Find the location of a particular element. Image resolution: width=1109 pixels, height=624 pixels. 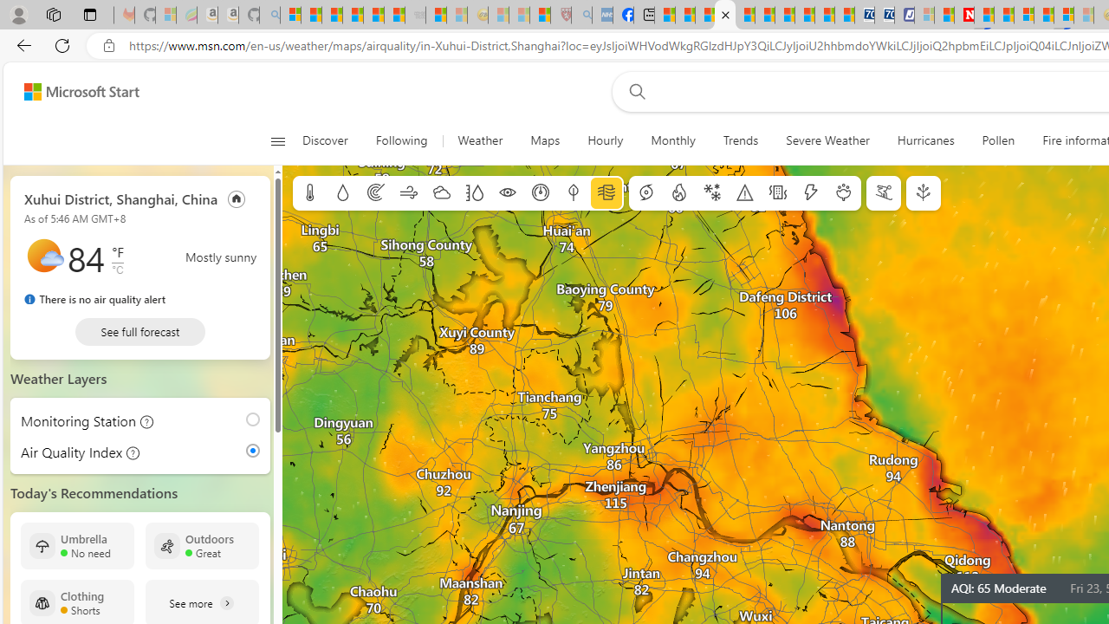

list of asthma inhalers uk - Search - Sleeping is located at coordinates (582, 16).